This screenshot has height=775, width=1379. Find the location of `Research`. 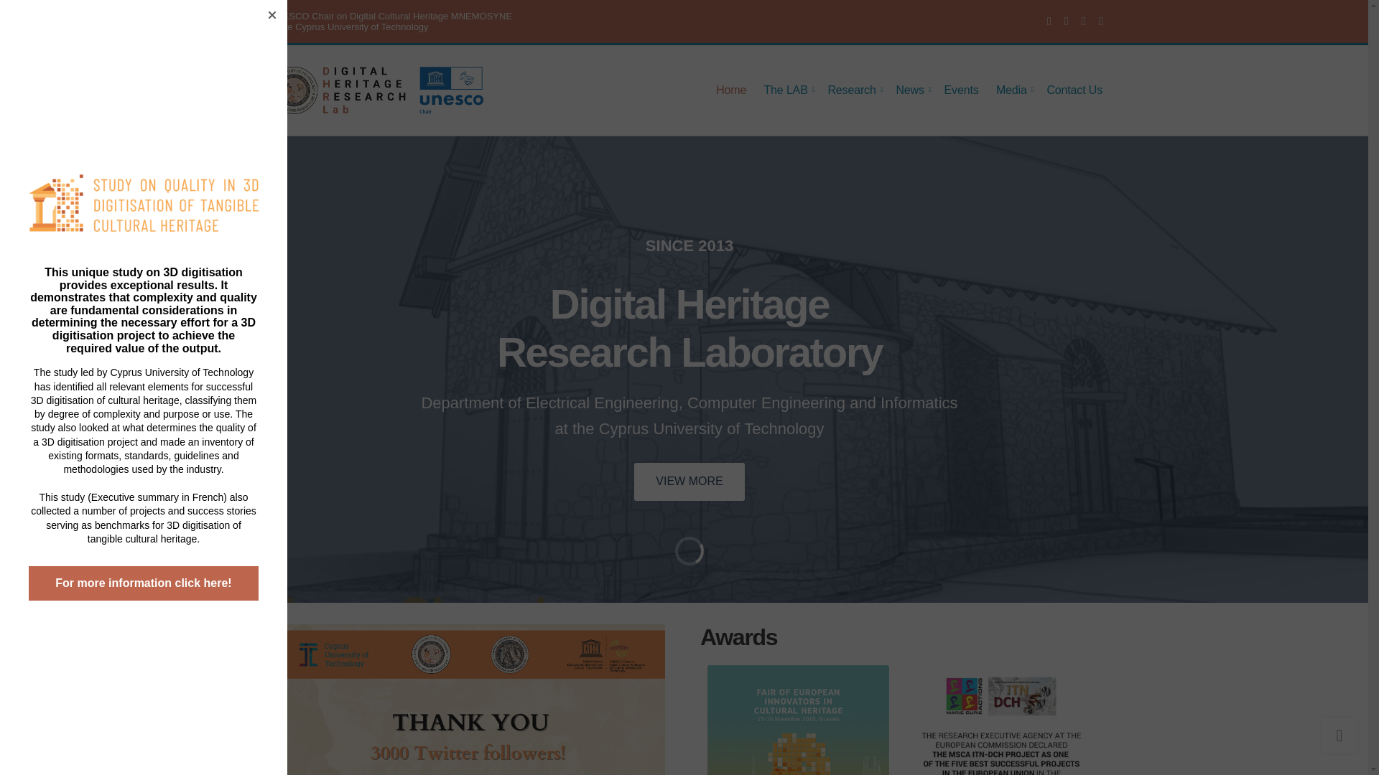

Research is located at coordinates (730, 90).